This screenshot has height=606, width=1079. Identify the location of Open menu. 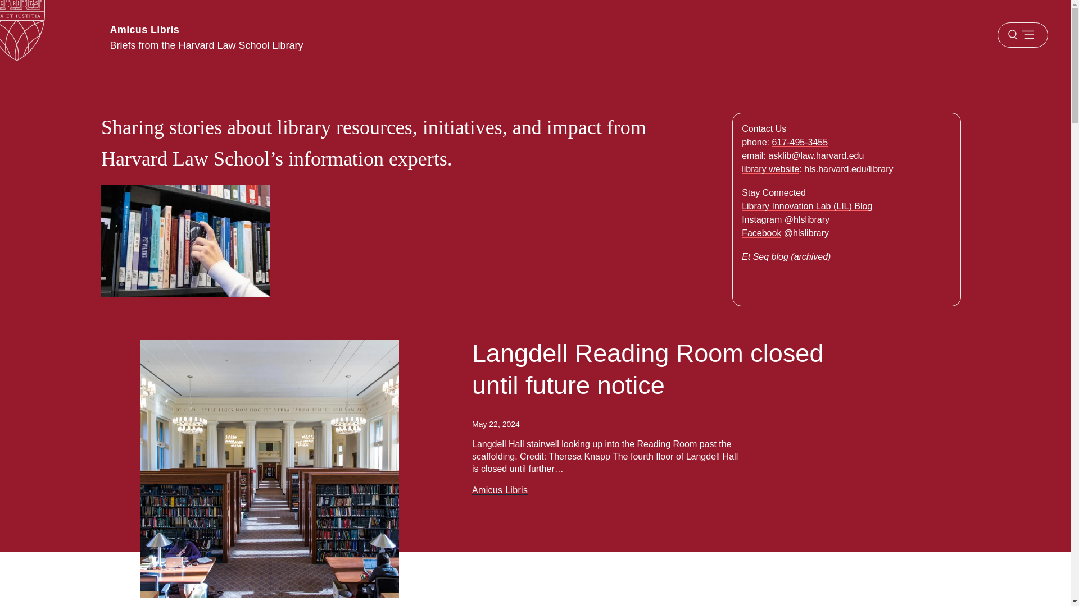
(1022, 35).